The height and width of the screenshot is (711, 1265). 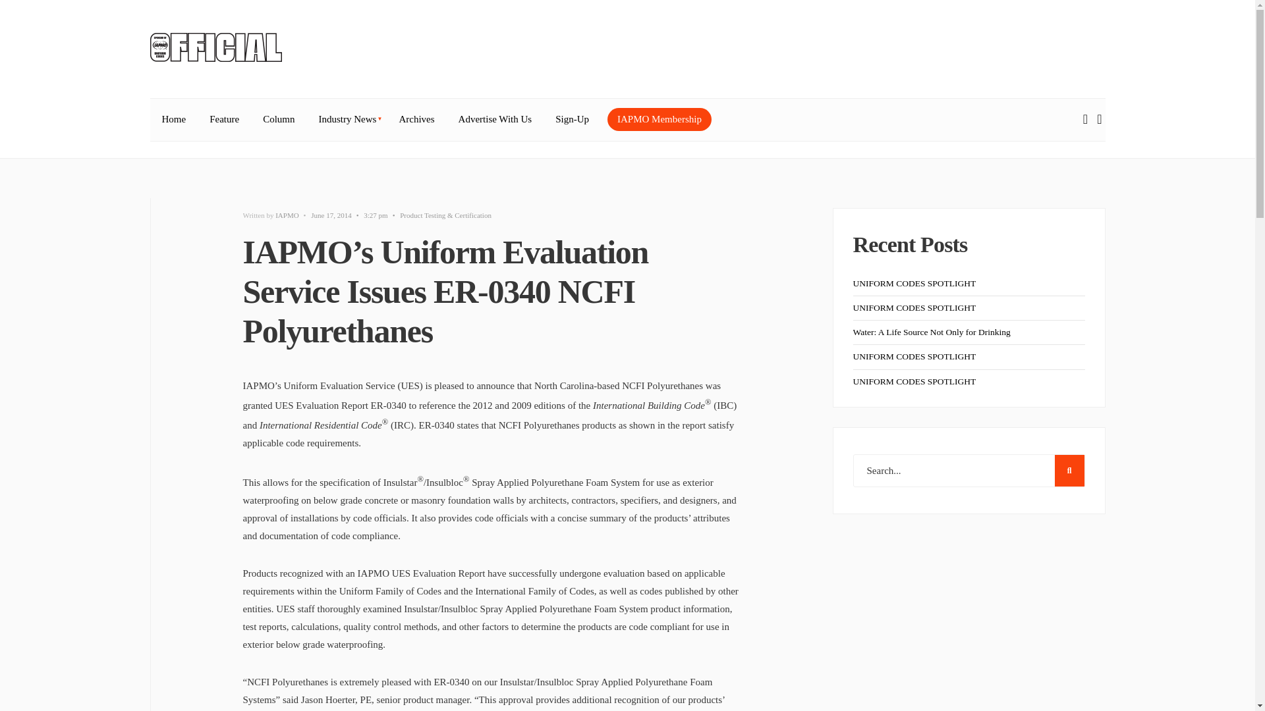 What do you see at coordinates (914, 355) in the screenshot?
I see `UNIFORM CODES SPOTLIGHT` at bounding box center [914, 355].